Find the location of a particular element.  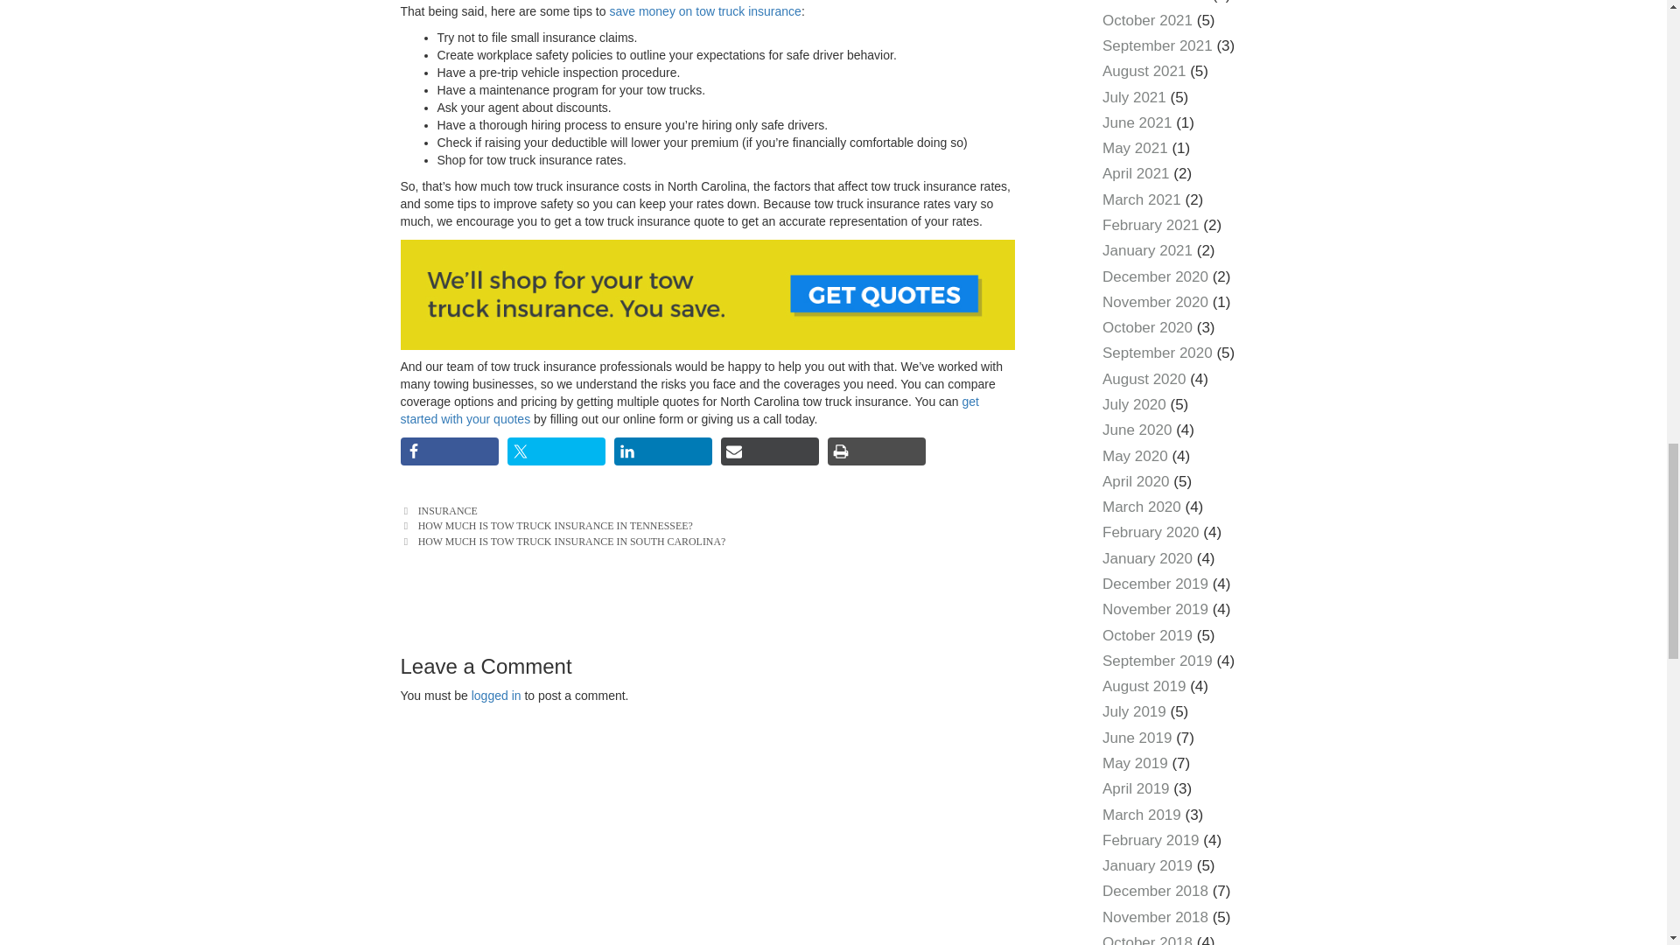

Print this Page is located at coordinates (877, 451).